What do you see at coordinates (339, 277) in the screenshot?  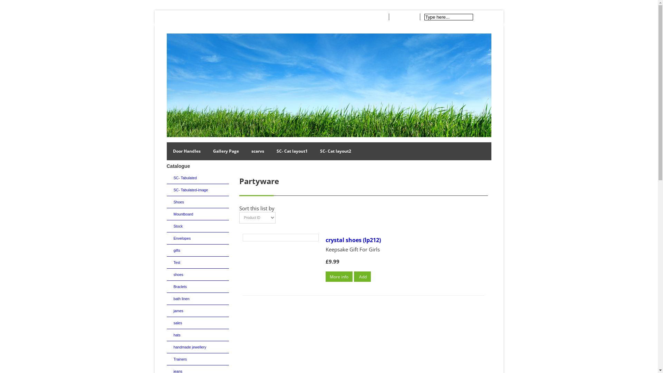 I see `More info` at bounding box center [339, 277].